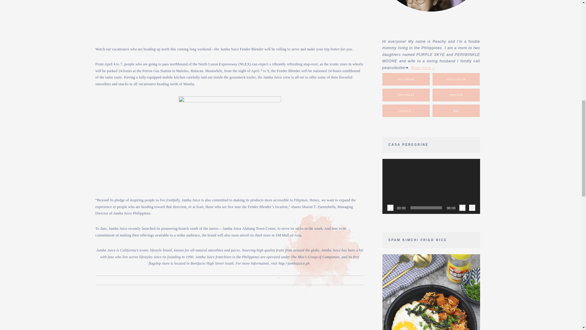 The width and height of the screenshot is (586, 330). What do you see at coordinates (456, 111) in the screenshot?
I see `RSS` at bounding box center [456, 111].